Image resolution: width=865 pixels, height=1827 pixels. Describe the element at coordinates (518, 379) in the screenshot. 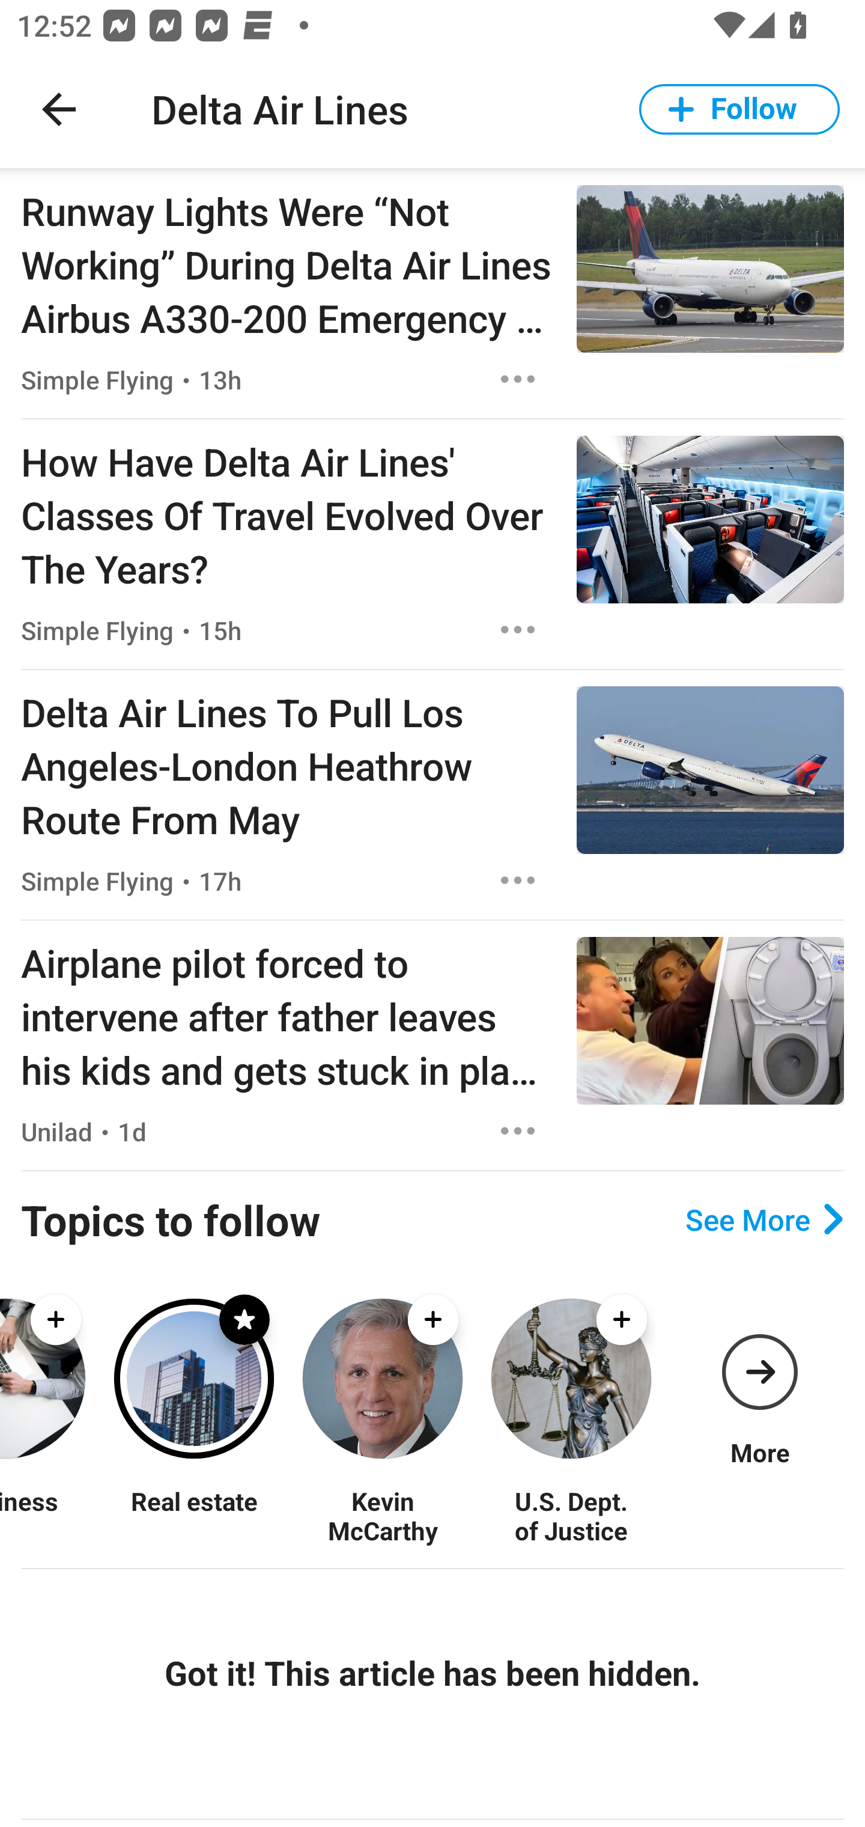

I see `Options` at that location.